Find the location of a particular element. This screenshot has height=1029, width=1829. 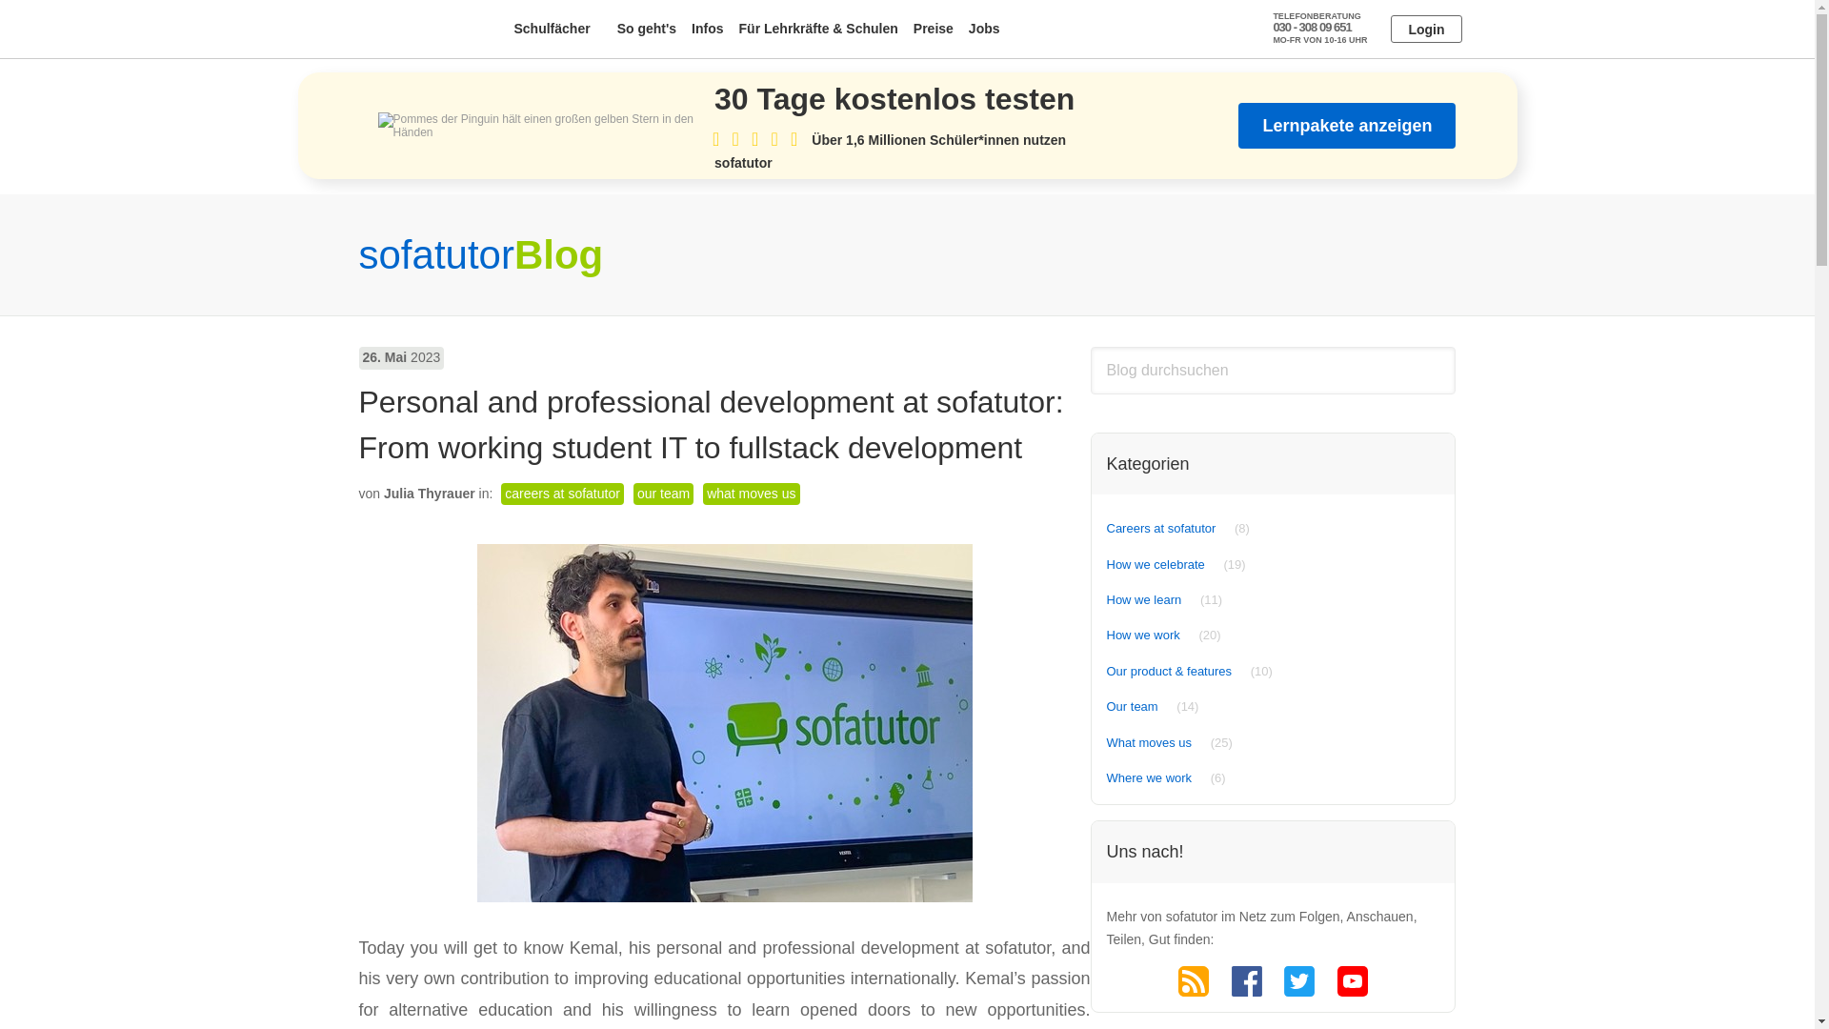

How we learn is located at coordinates (1145, 600).